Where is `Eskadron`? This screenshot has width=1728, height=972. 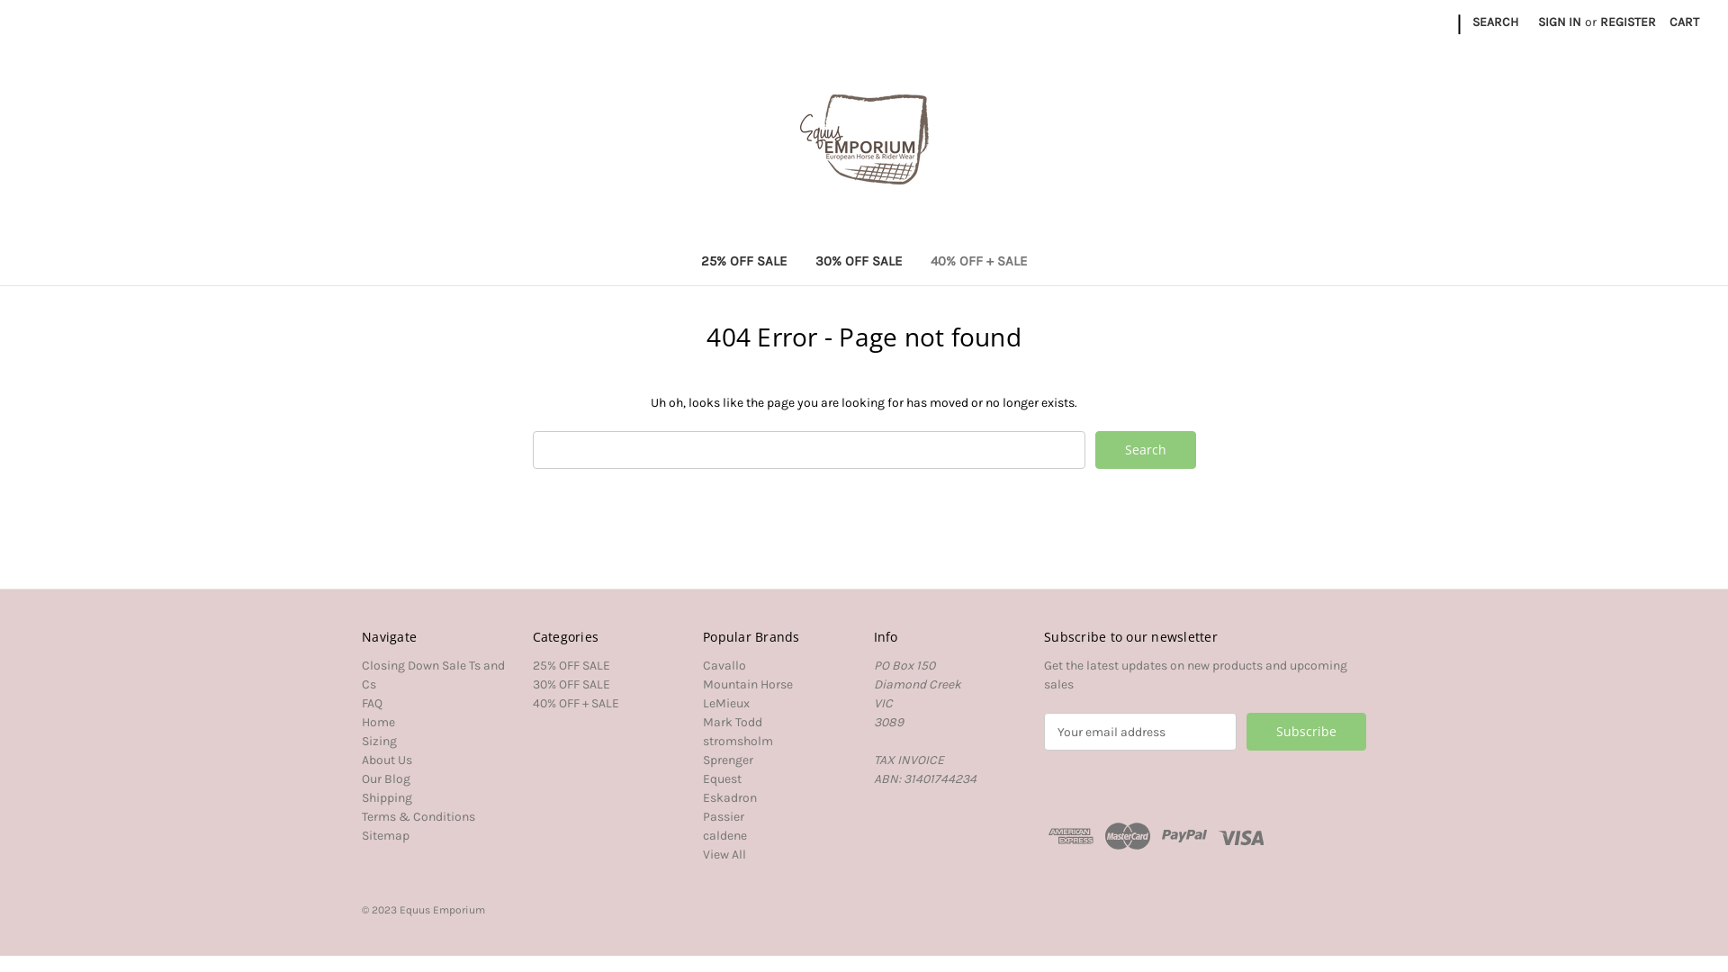 Eskadron is located at coordinates (730, 797).